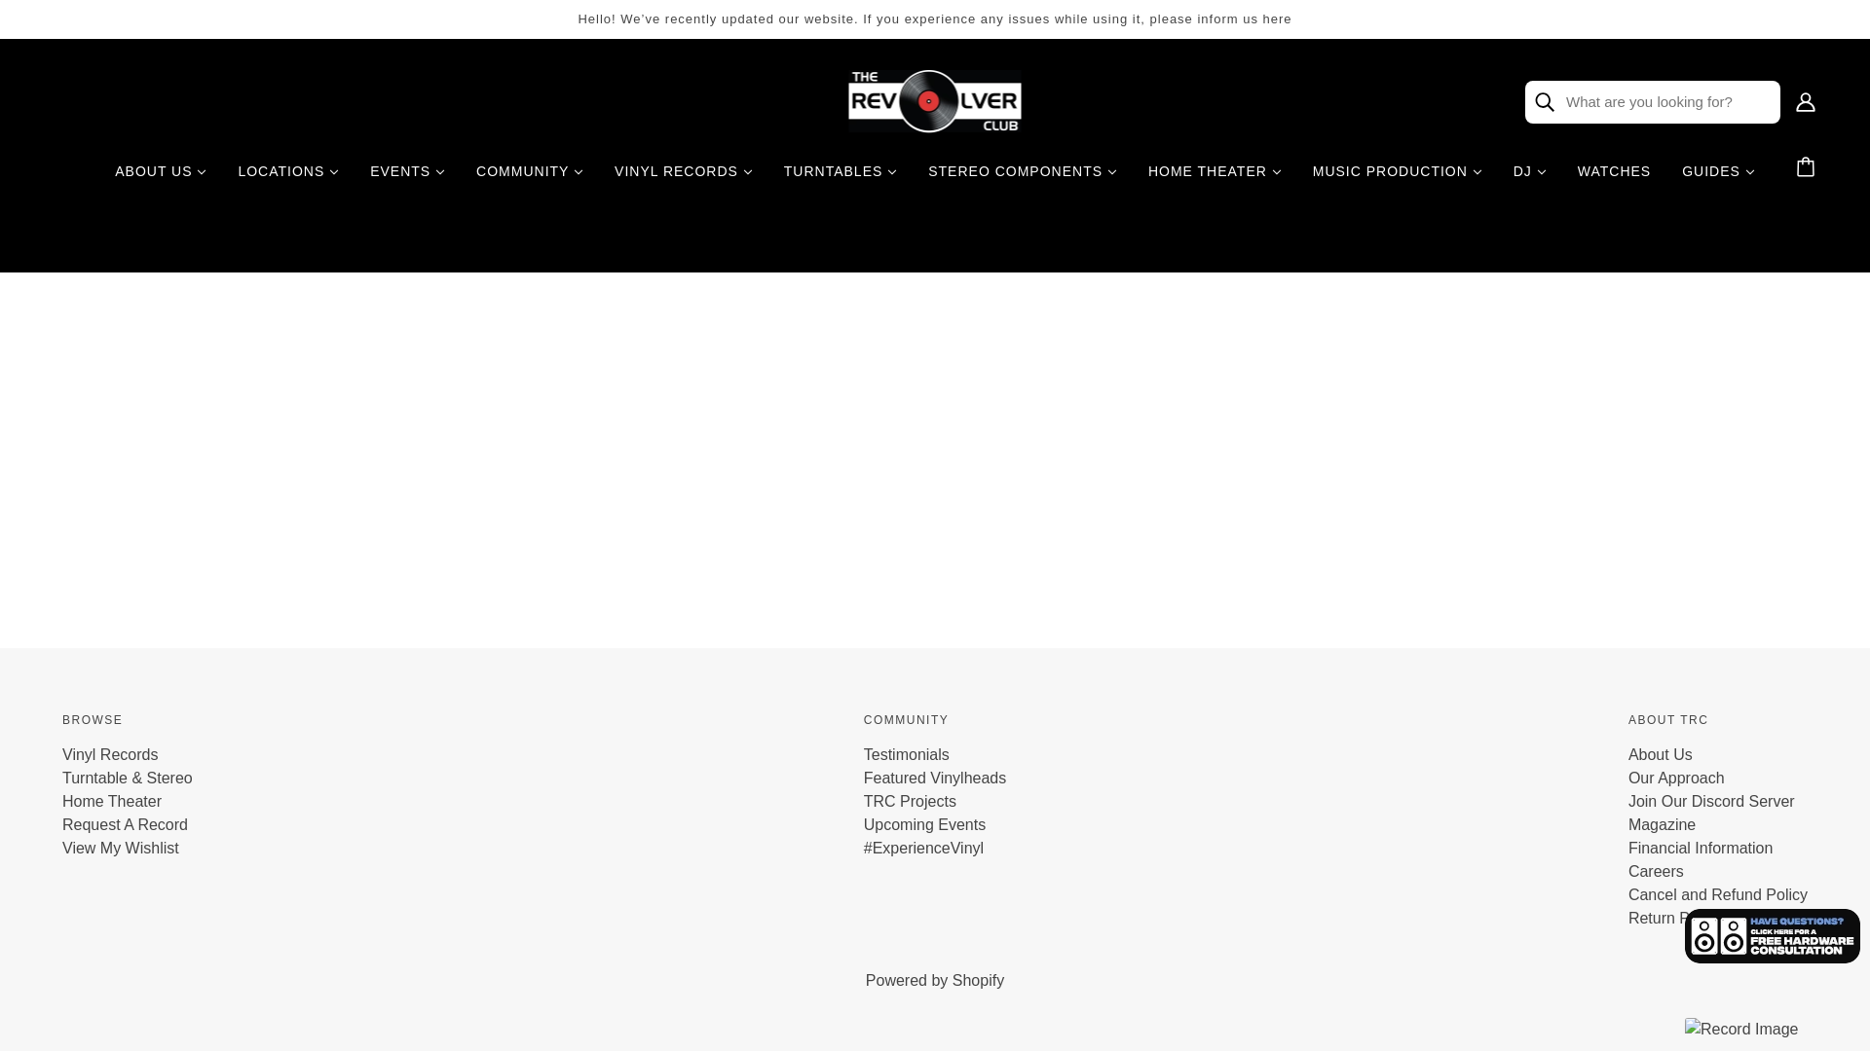 This screenshot has width=1870, height=1051. Describe the element at coordinates (1674, 918) in the screenshot. I see `Return Policy` at that location.